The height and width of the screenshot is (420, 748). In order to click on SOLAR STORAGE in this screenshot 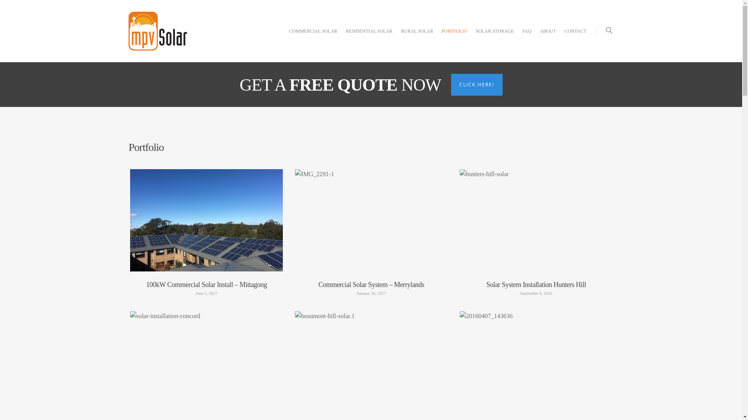, I will do `click(495, 37)`.